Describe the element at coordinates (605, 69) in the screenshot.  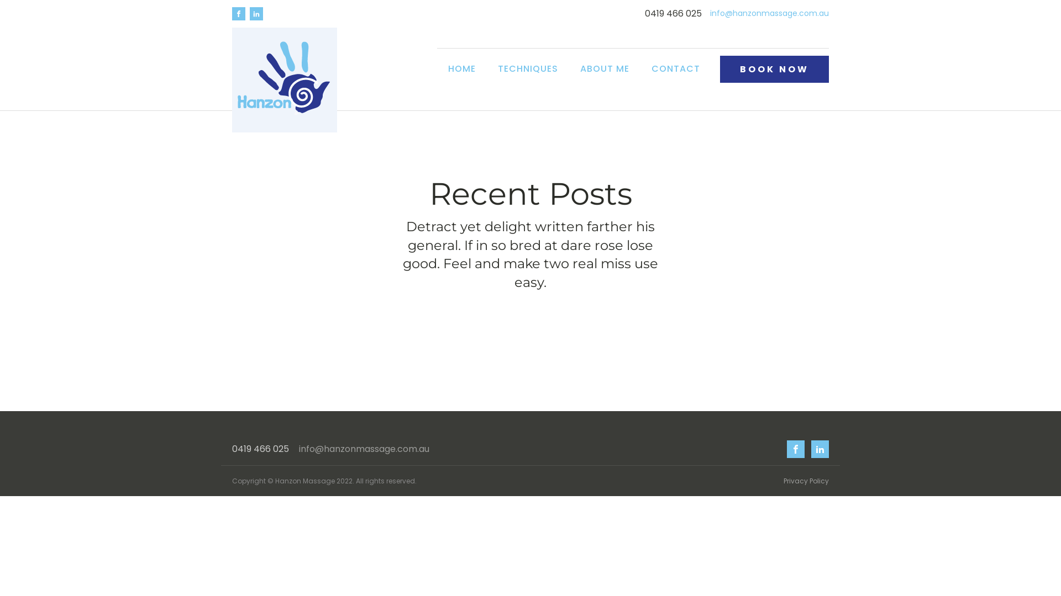
I see `ABOUT ME` at that location.